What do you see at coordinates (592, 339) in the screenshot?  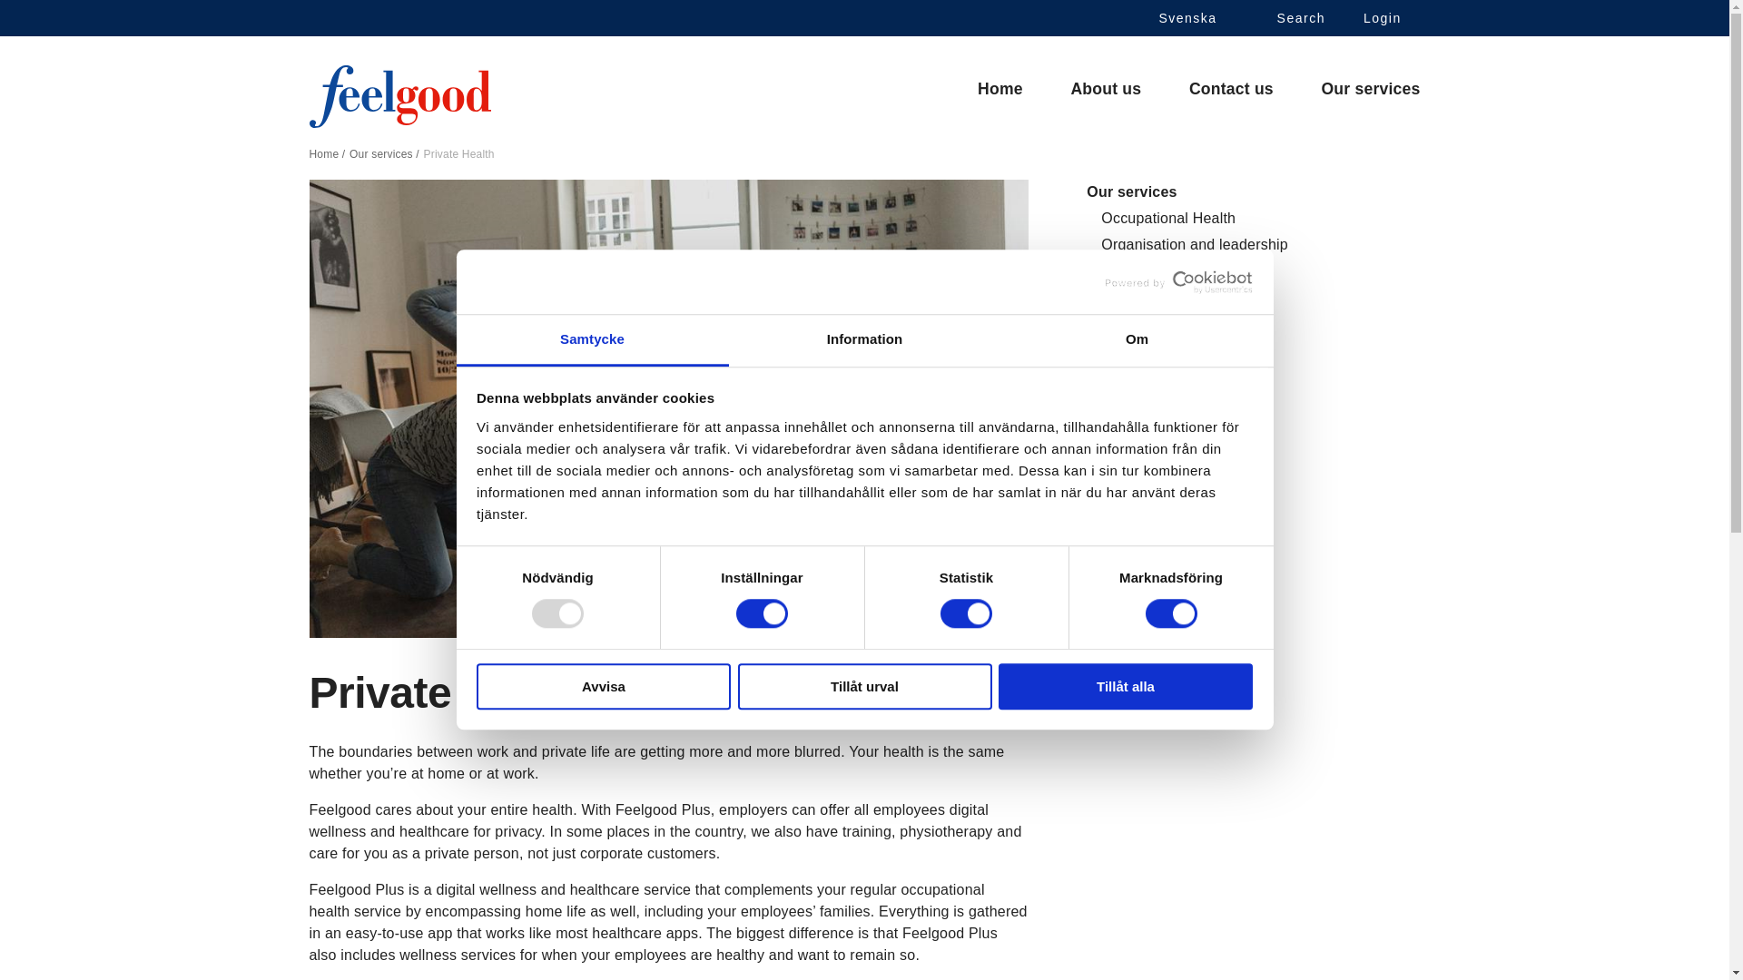 I see `Samtycke` at bounding box center [592, 339].